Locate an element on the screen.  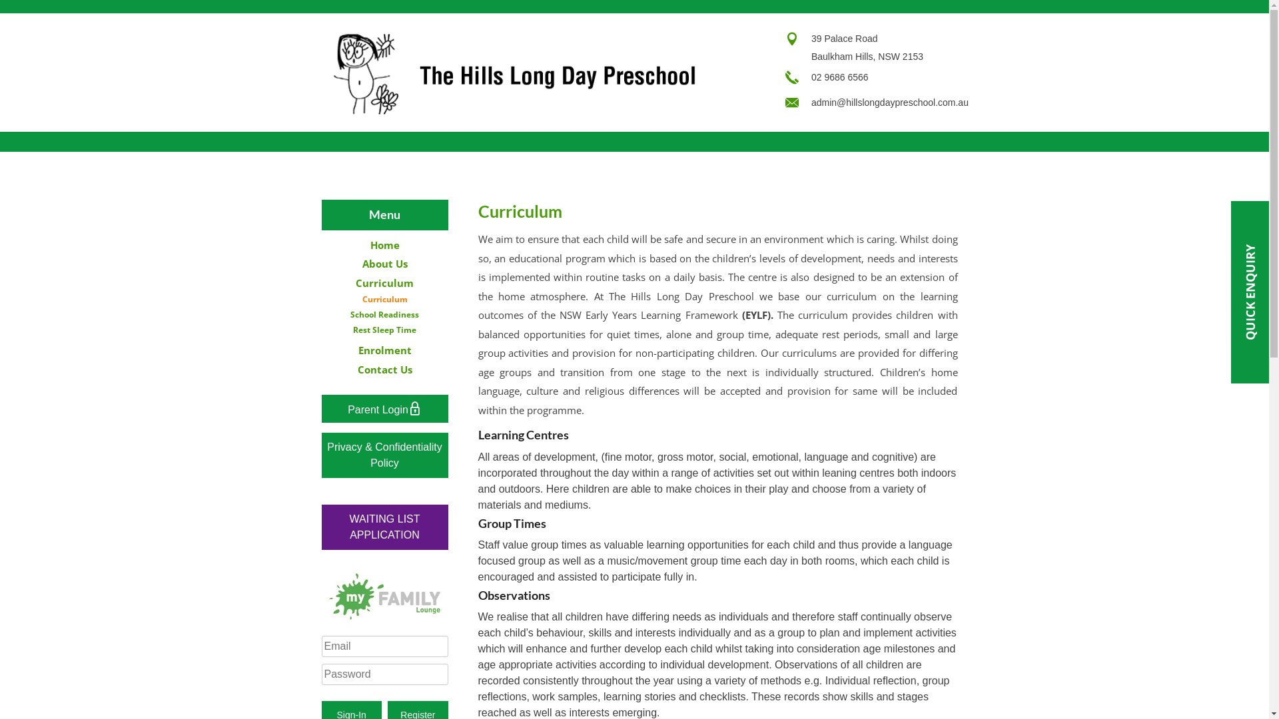
School Readiness is located at coordinates (385, 314).